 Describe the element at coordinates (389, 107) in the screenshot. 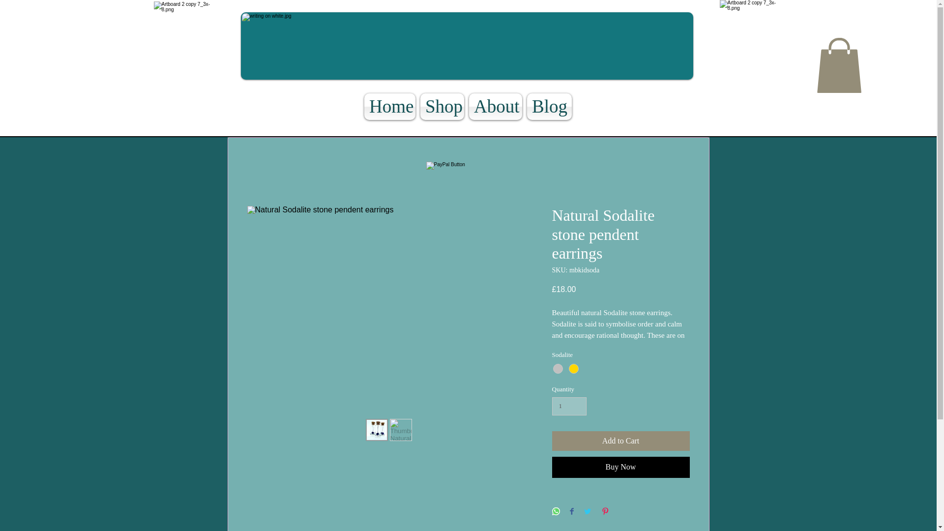

I see `Home` at that location.